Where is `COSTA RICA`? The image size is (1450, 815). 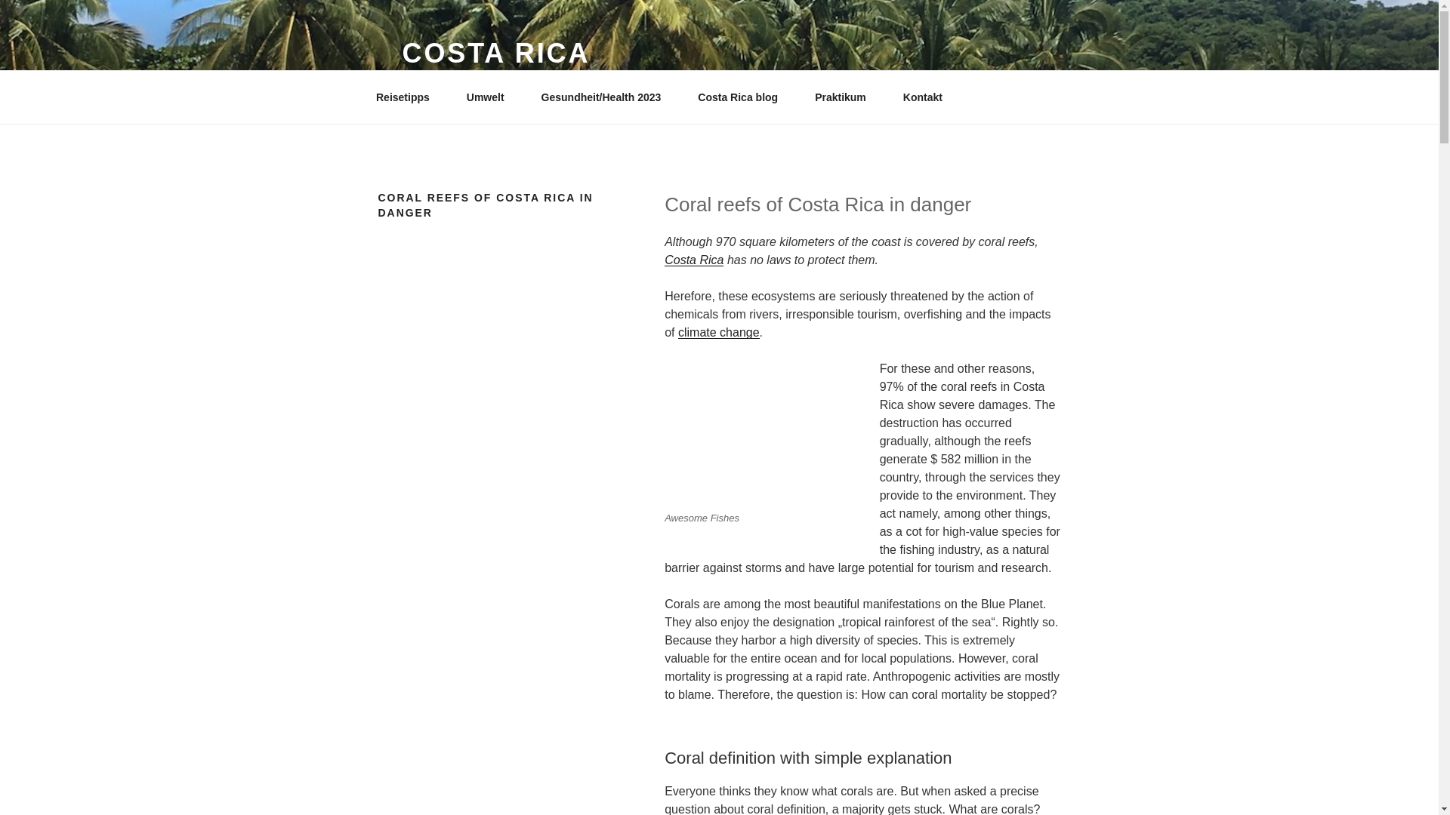
COSTA RICA is located at coordinates (495, 53).